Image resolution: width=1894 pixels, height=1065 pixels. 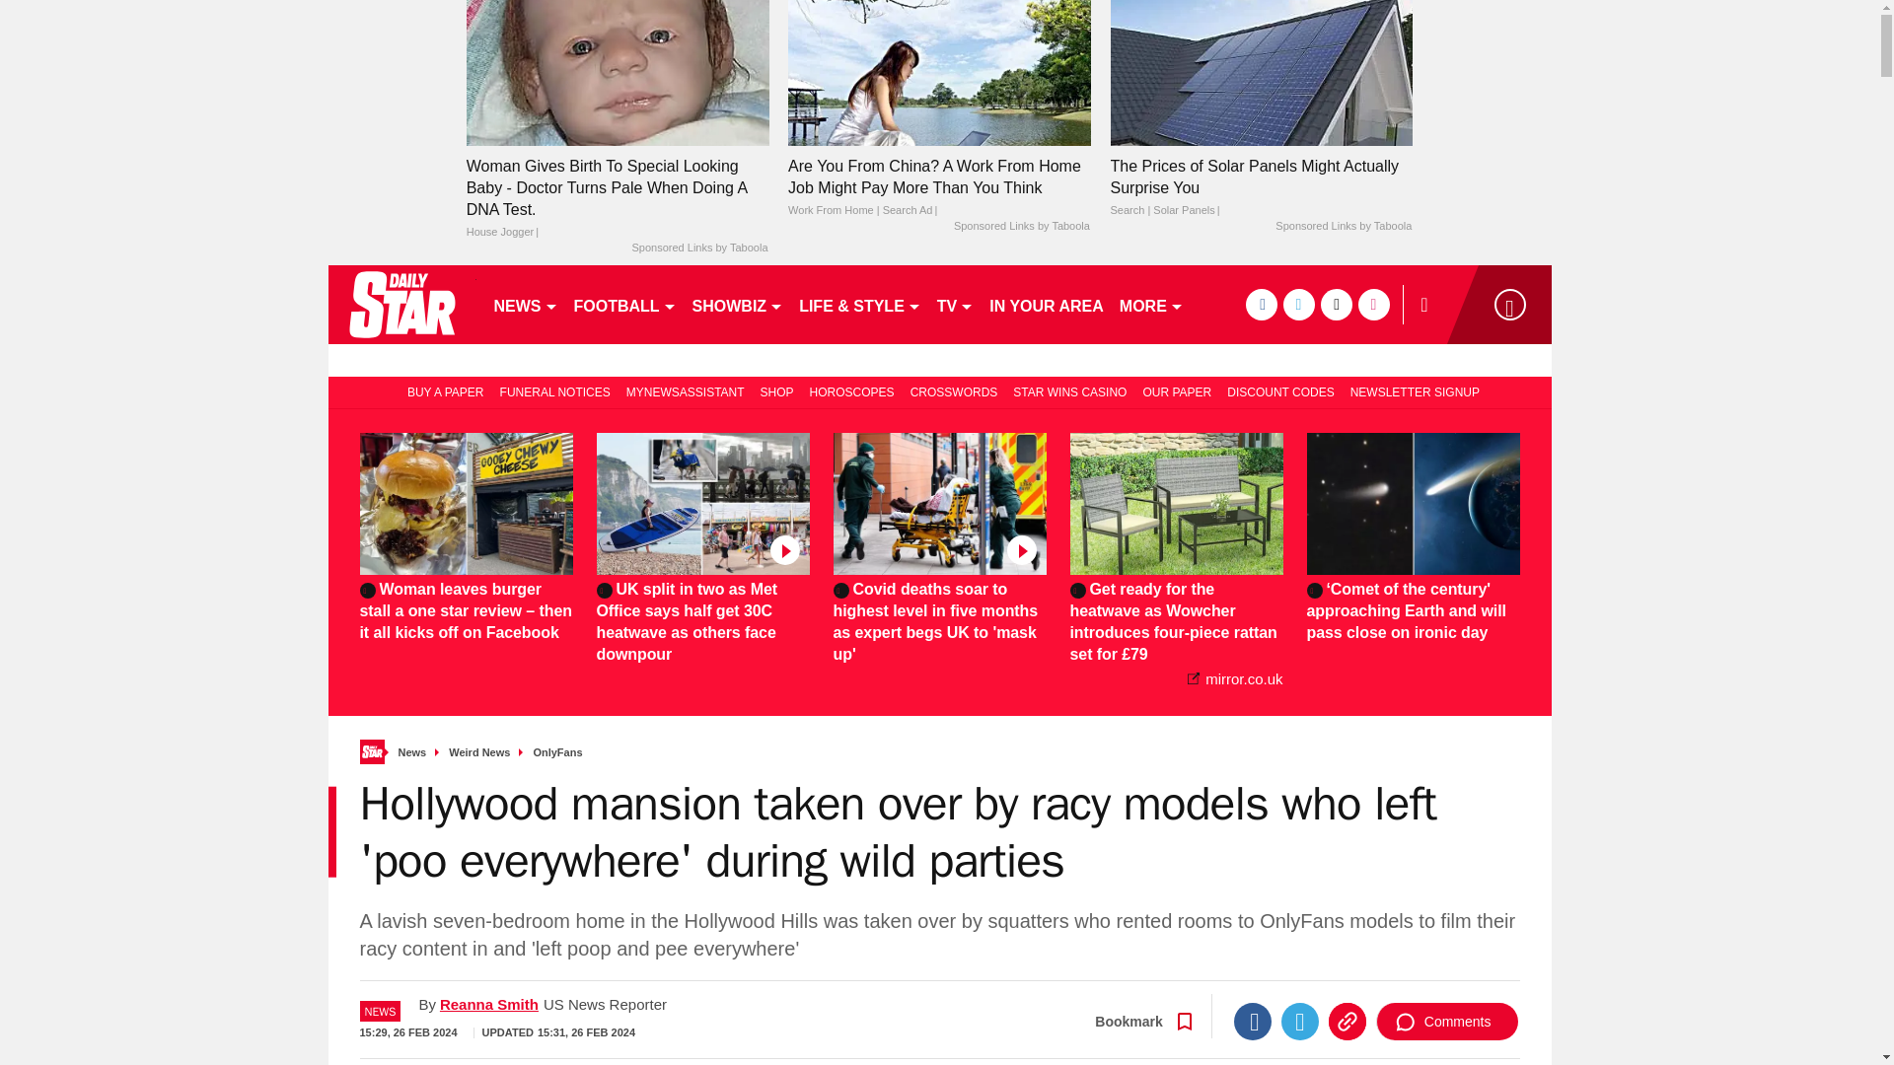 I want to click on tiktok, so click(x=1336, y=304).